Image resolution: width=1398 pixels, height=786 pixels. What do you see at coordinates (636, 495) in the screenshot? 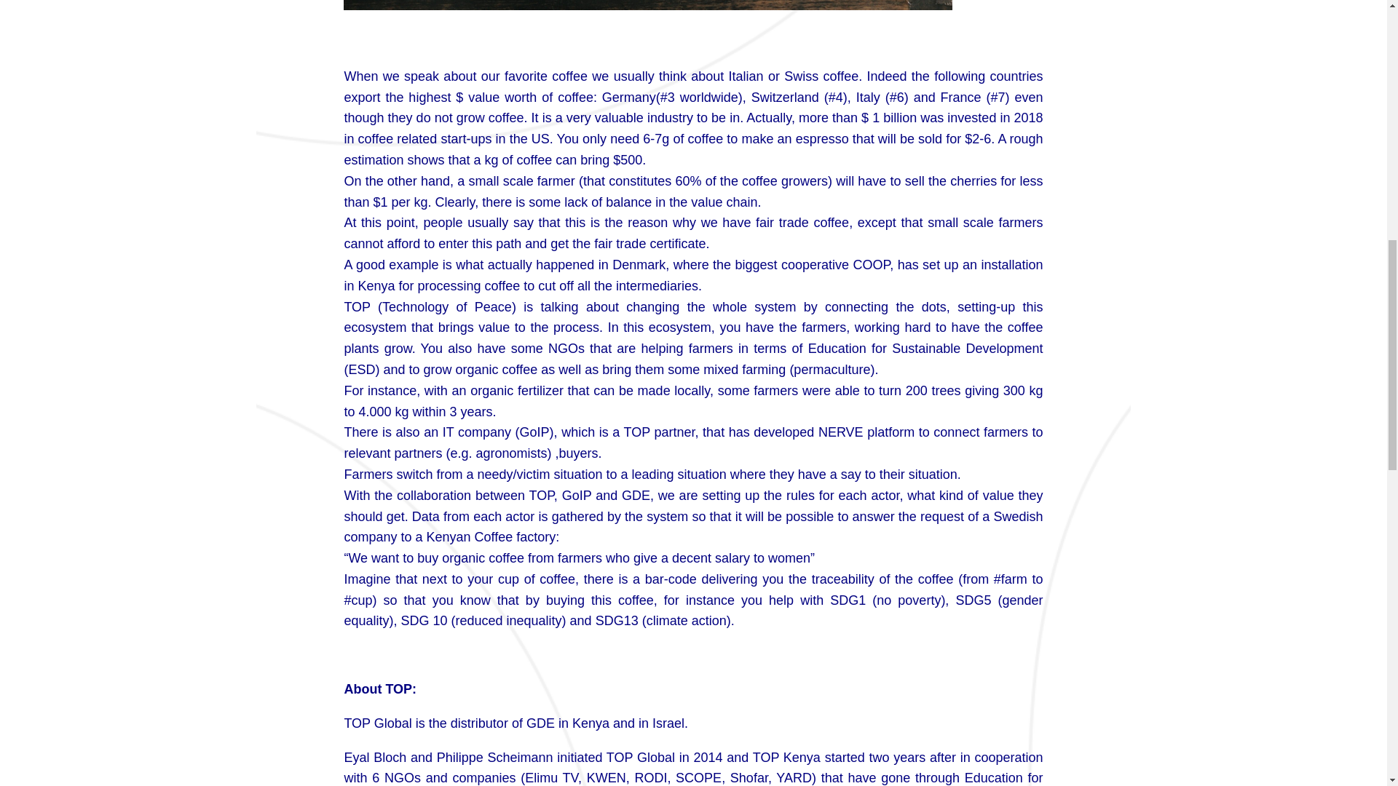
I see `GDE` at bounding box center [636, 495].